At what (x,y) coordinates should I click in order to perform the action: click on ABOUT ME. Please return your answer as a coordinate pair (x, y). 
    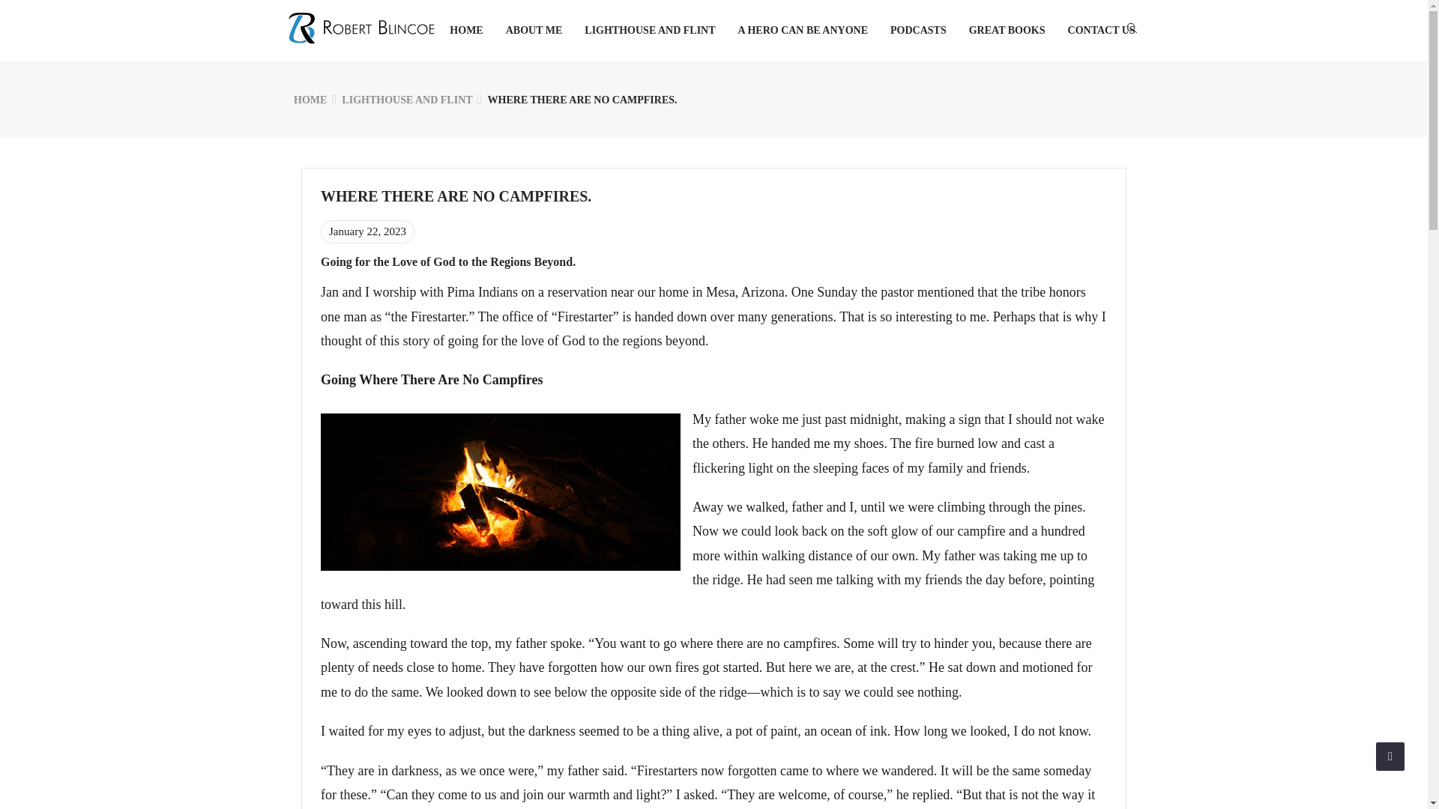
    Looking at the image, I should click on (534, 30).